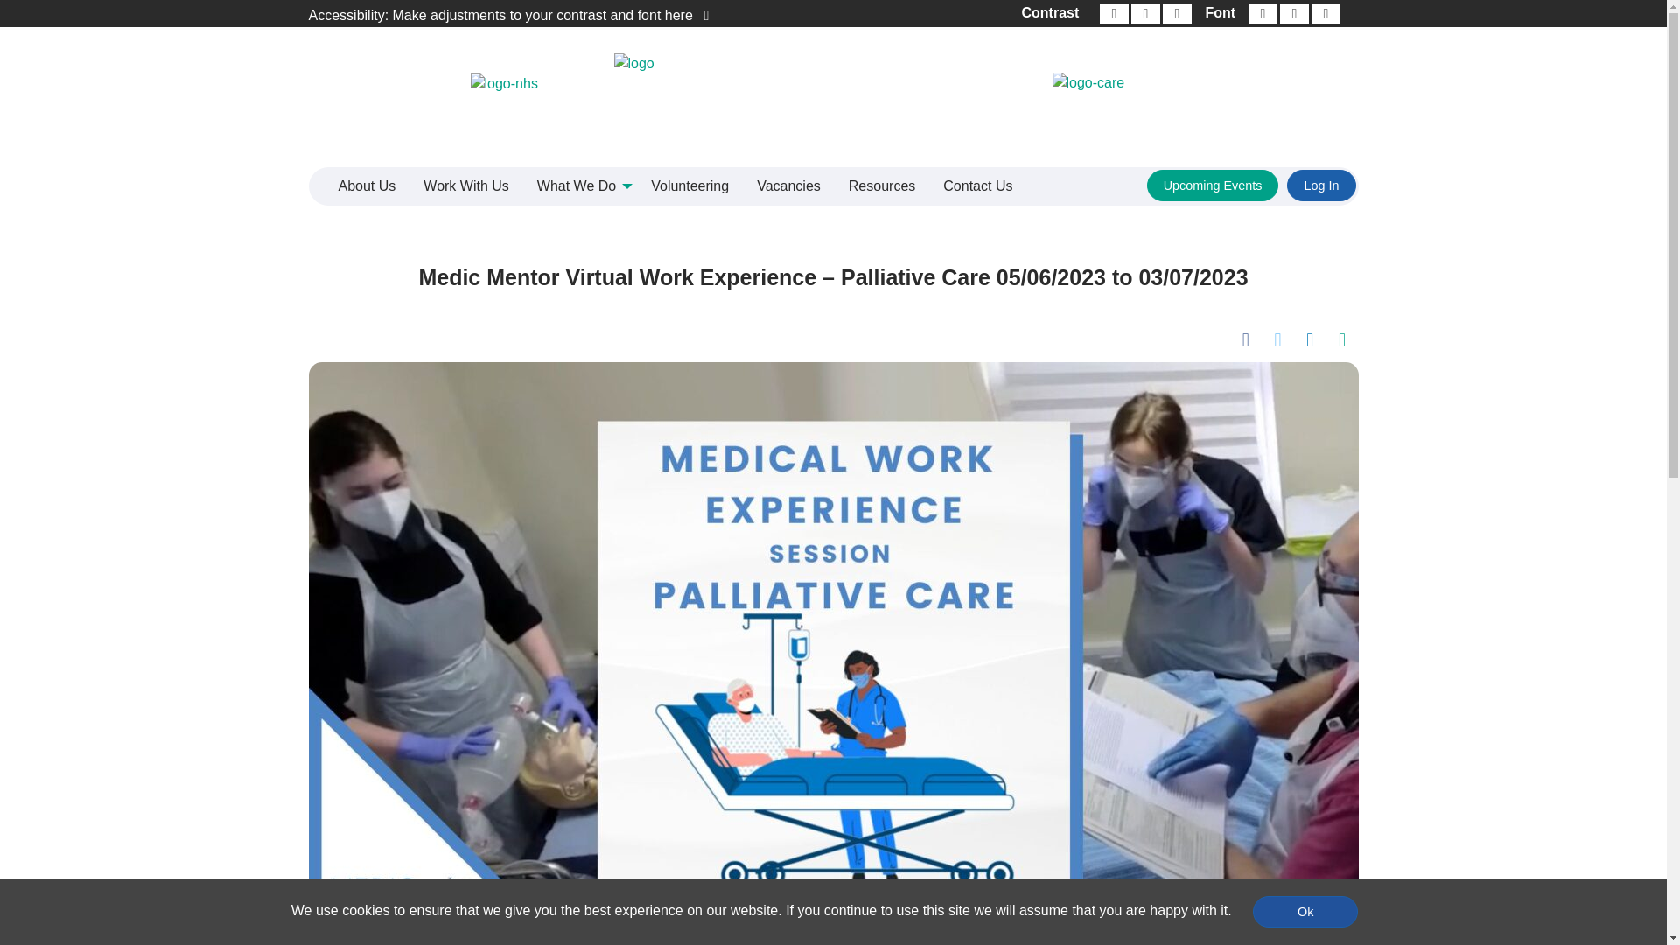 This screenshot has height=945, width=1680. I want to click on Resources, so click(882, 186).